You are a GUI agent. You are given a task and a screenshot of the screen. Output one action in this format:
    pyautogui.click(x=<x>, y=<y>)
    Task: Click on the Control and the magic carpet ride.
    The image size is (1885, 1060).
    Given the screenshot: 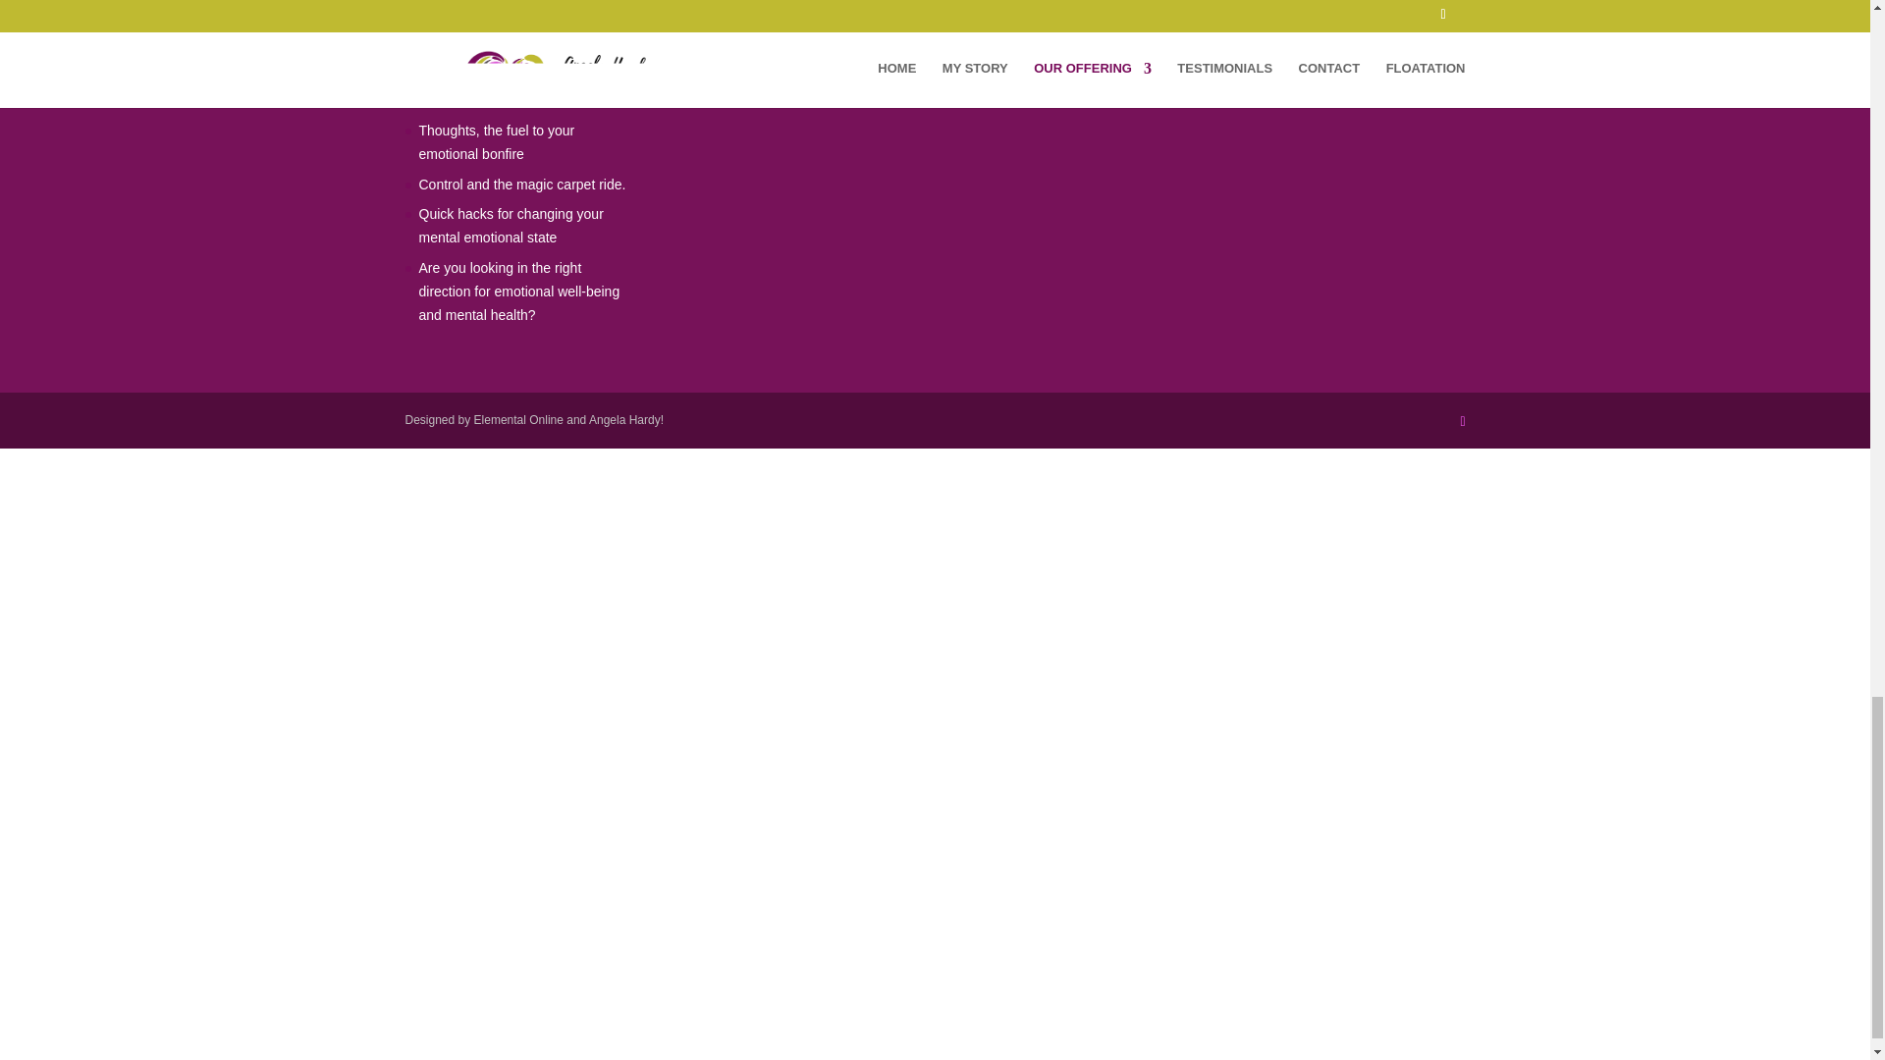 What is the action you would take?
    pyautogui.click(x=522, y=185)
    